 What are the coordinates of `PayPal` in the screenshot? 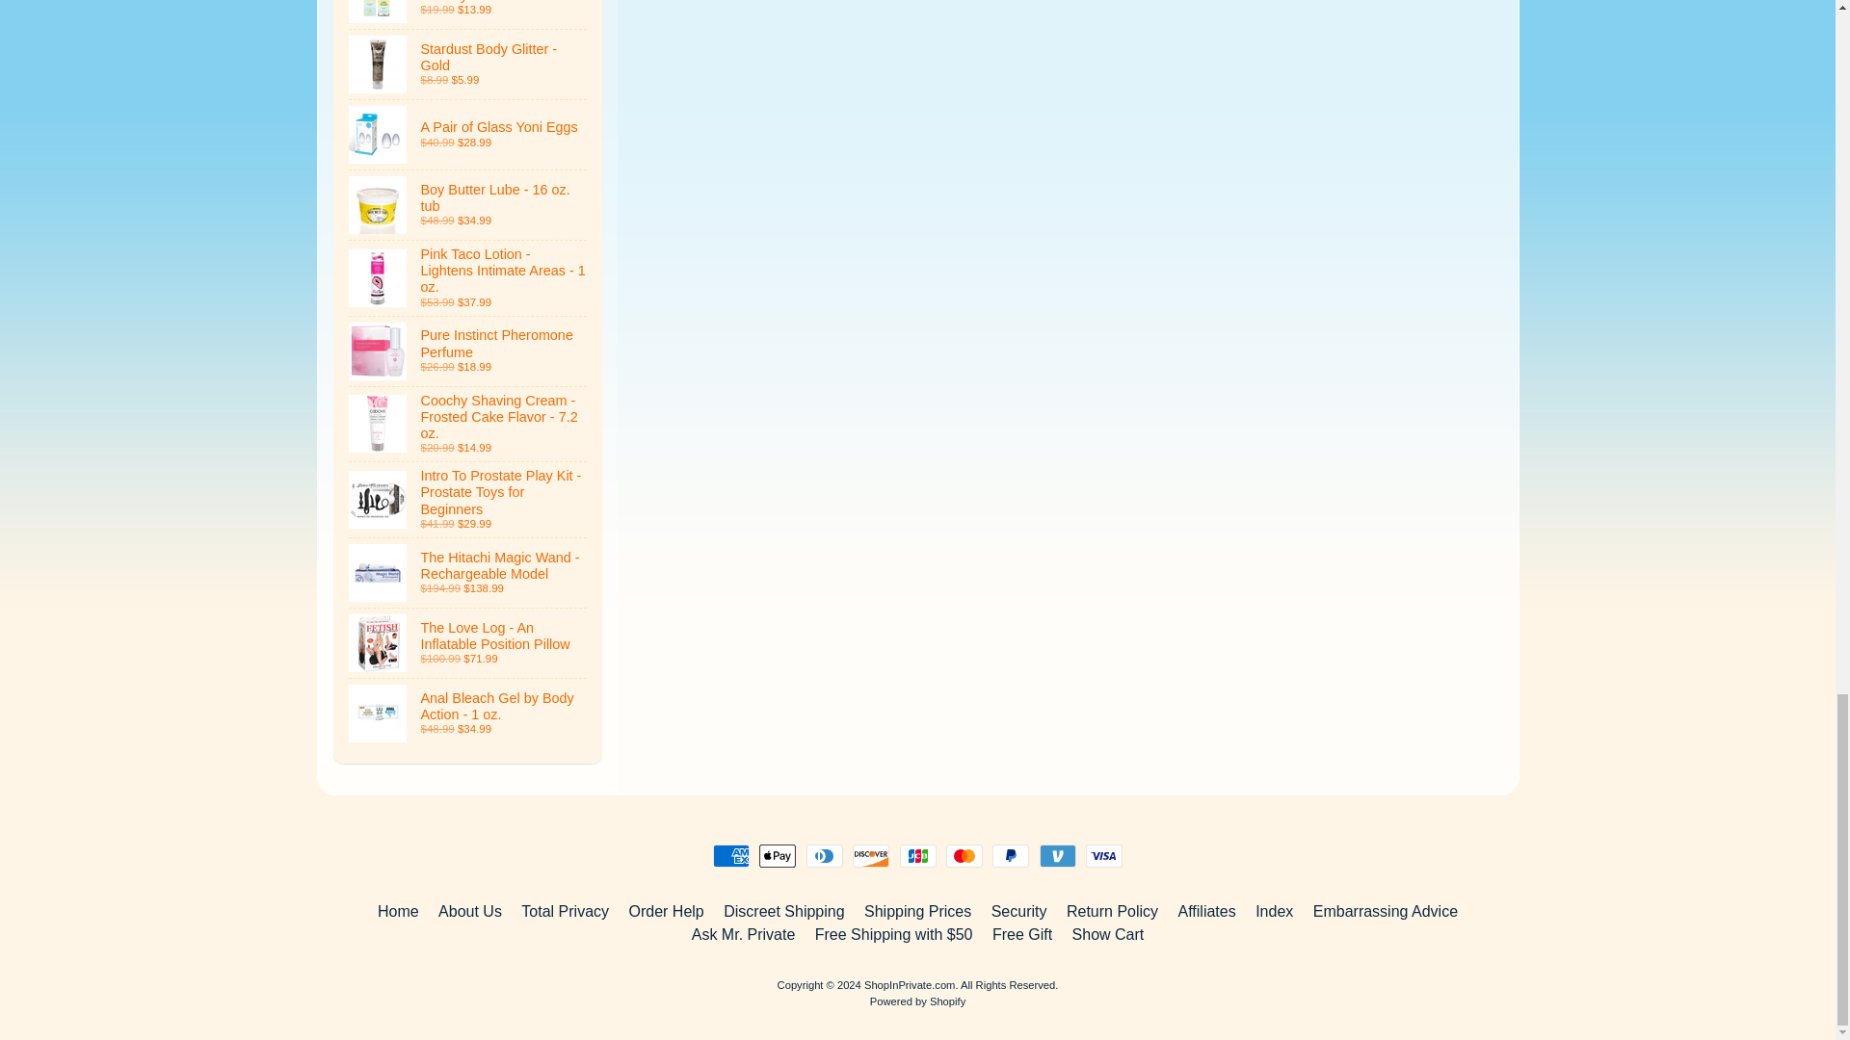 It's located at (1010, 855).